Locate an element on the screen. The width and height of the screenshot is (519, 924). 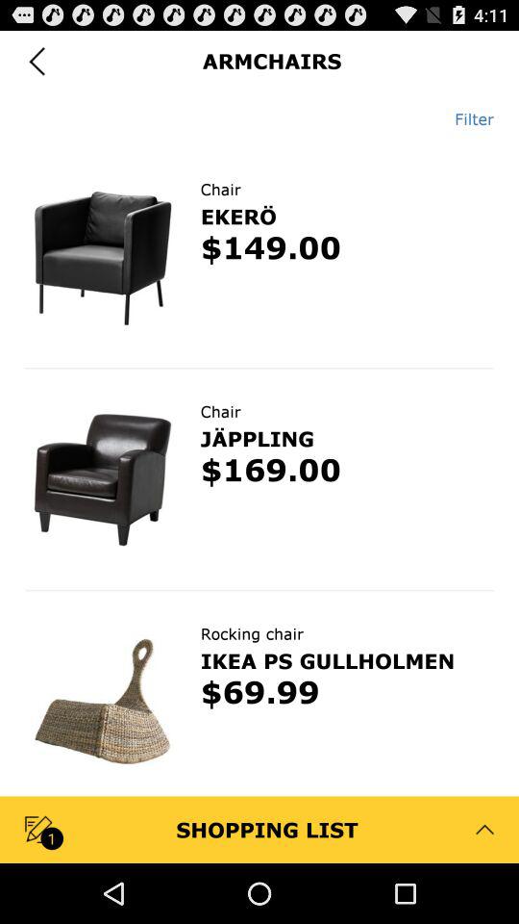
select icon above the shopping list is located at coordinates (259, 695).